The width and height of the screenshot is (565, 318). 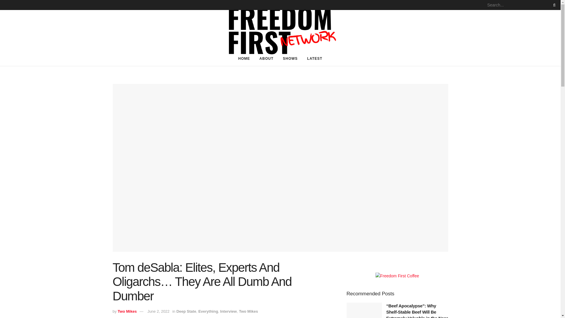 I want to click on HOME, so click(x=244, y=58).